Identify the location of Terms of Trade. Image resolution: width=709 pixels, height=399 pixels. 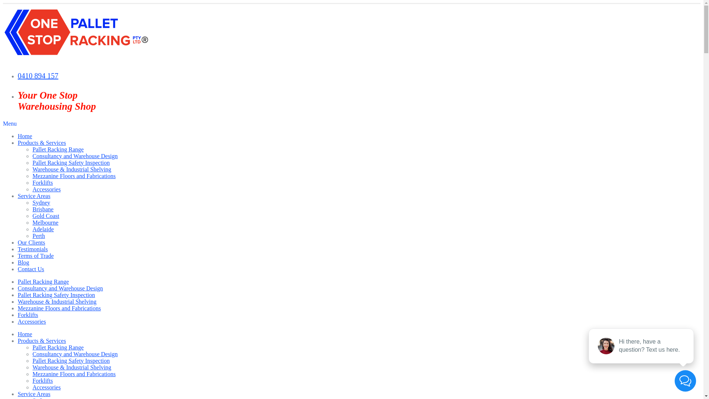
(36, 256).